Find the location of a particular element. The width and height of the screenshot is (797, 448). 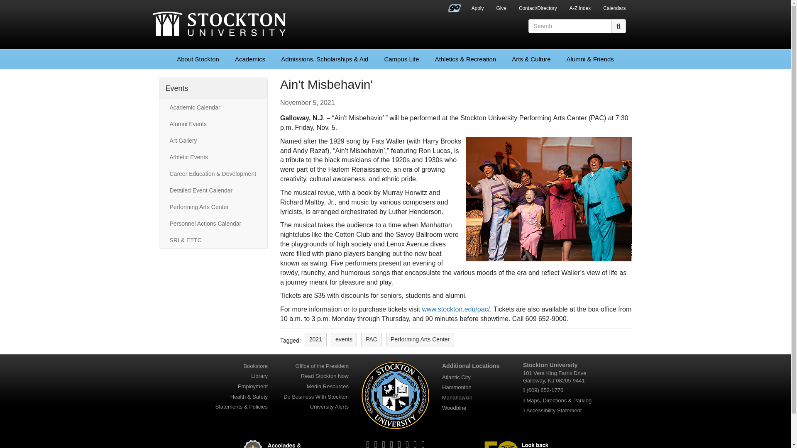

2021 is located at coordinates (315, 339).